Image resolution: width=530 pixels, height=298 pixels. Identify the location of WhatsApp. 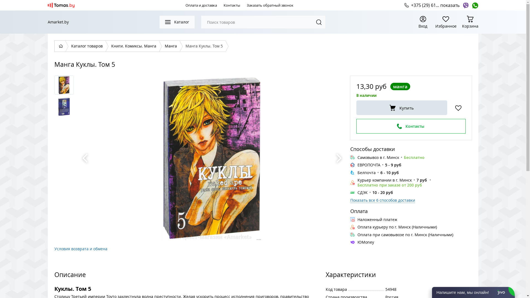
(475, 5).